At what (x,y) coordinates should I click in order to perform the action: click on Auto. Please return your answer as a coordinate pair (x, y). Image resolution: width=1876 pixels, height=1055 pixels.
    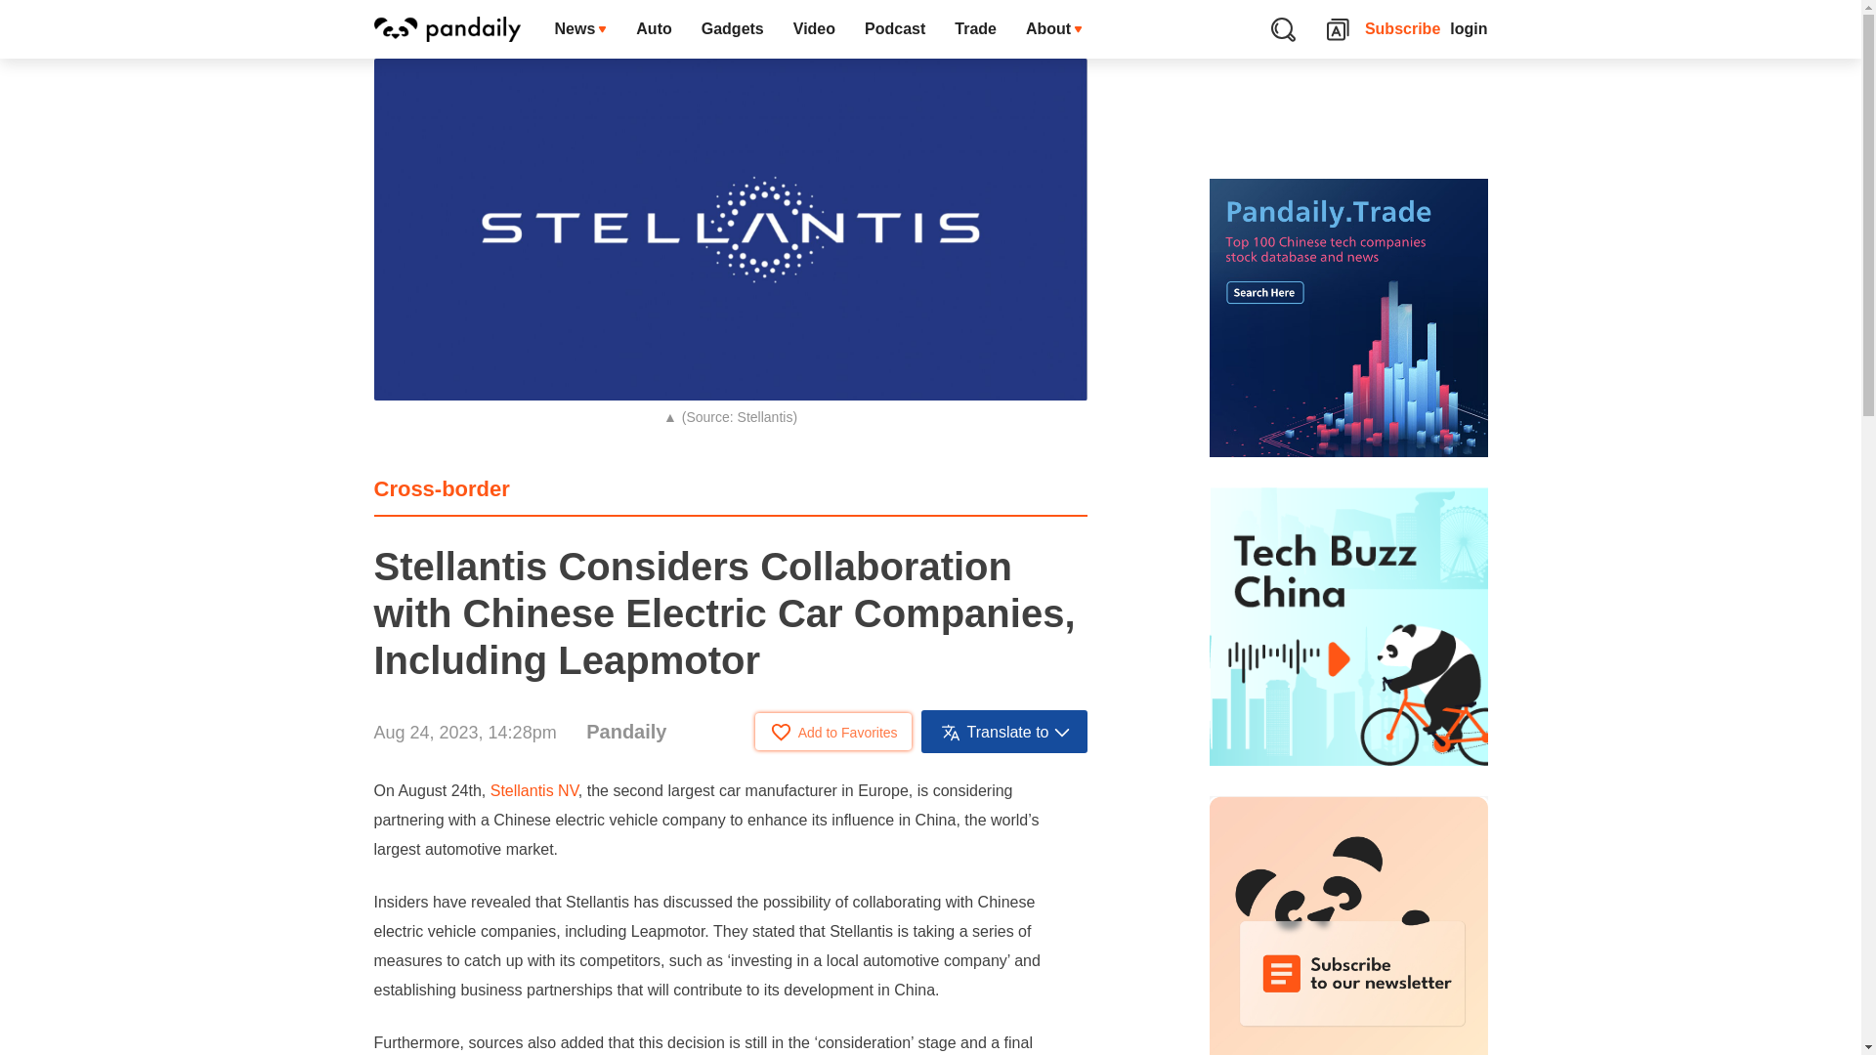
    Looking at the image, I should click on (653, 29).